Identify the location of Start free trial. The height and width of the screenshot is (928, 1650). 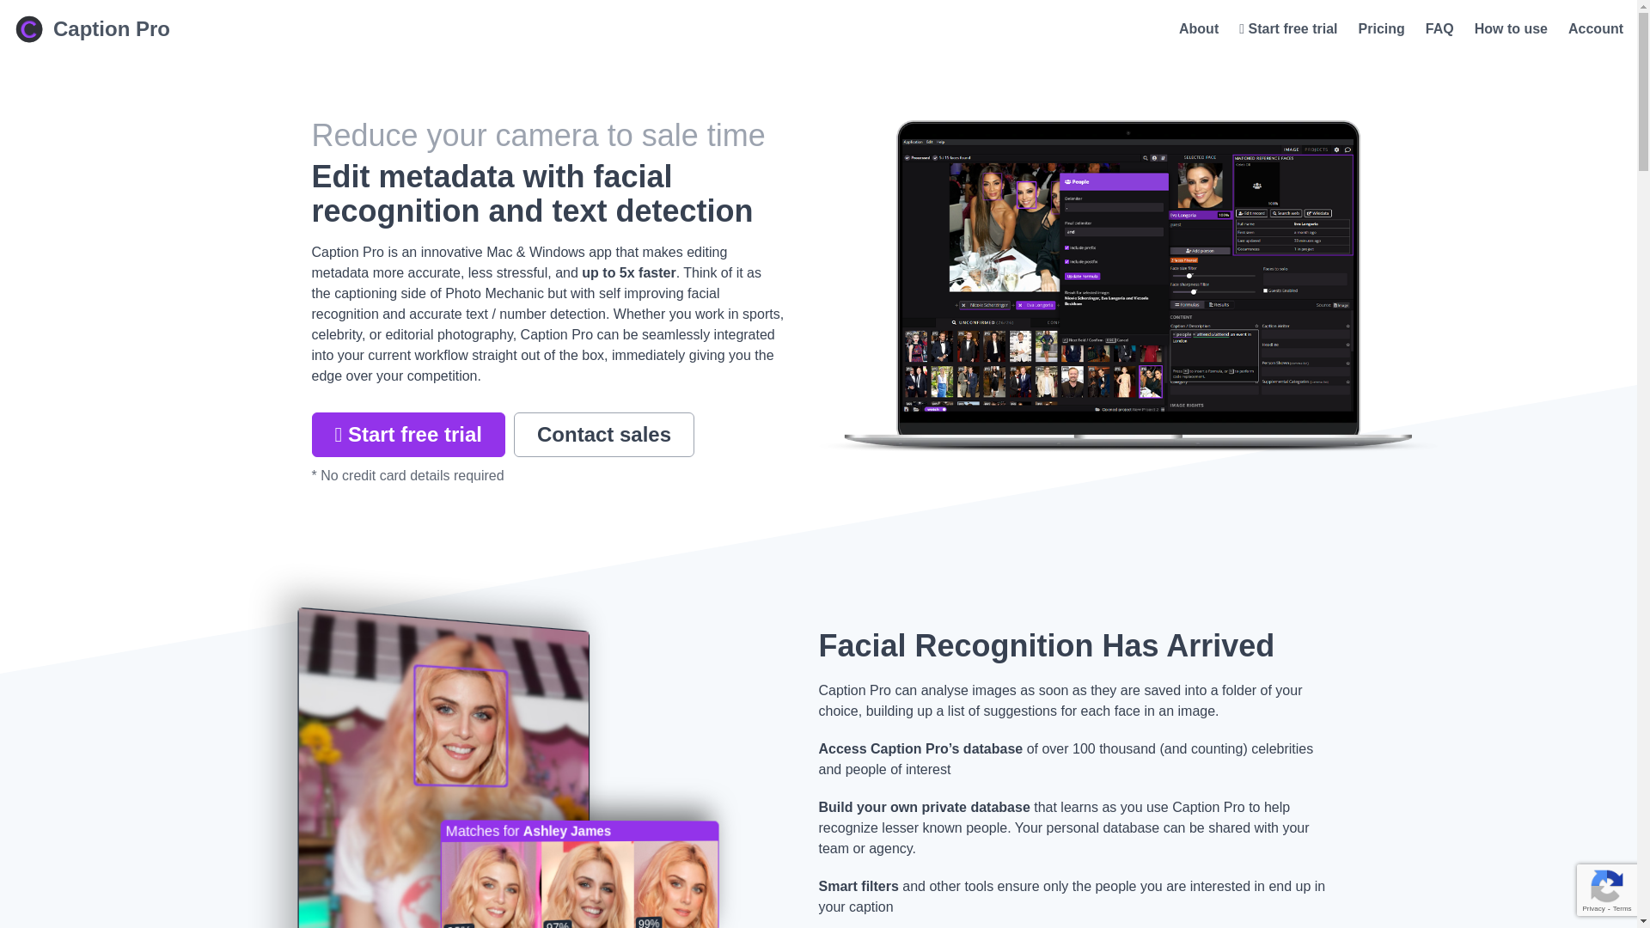
(407, 435).